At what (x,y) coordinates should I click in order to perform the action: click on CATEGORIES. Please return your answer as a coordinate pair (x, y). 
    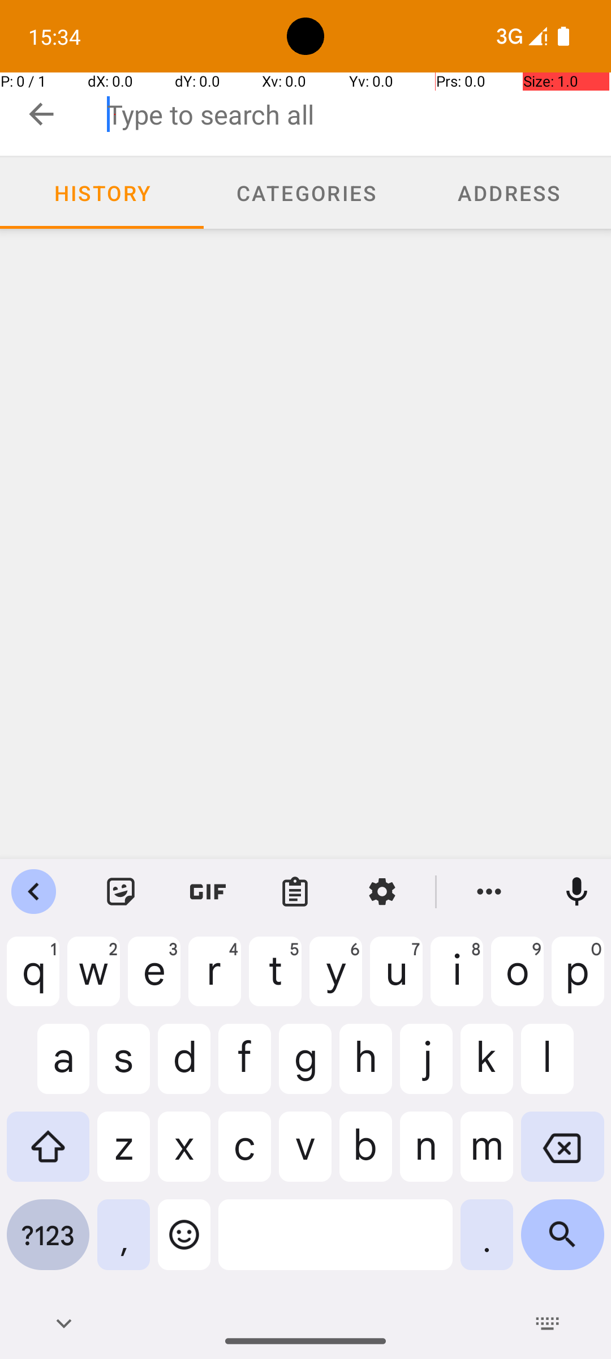
    Looking at the image, I should click on (305, 193).